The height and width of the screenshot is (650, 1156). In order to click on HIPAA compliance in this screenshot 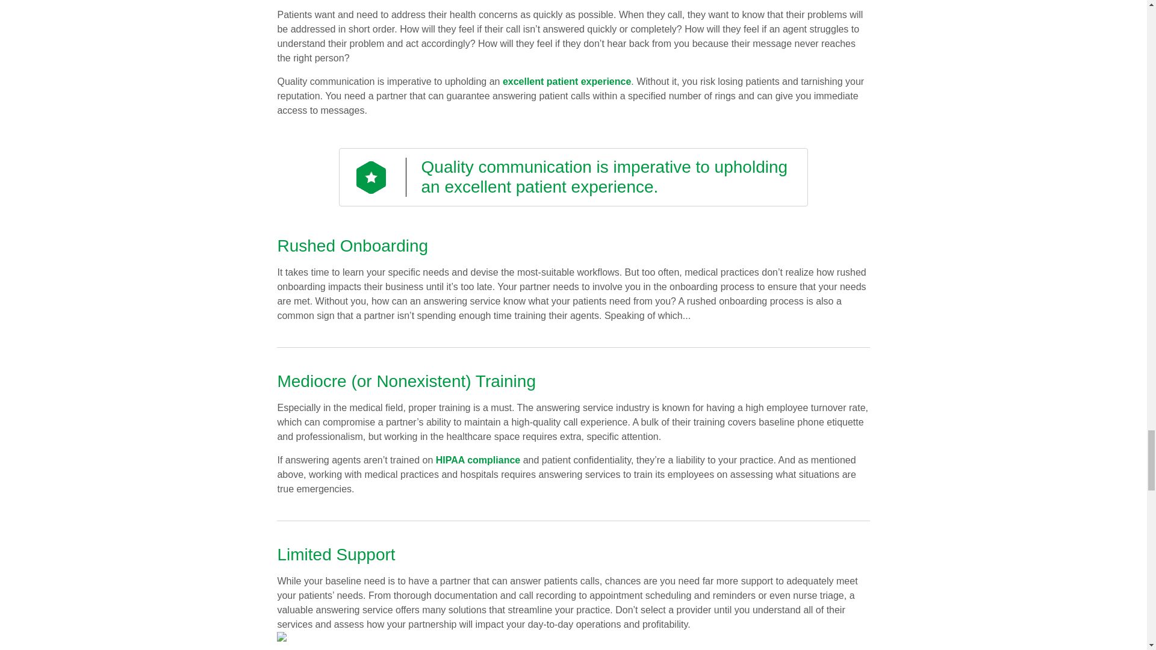, I will do `click(478, 460)`.